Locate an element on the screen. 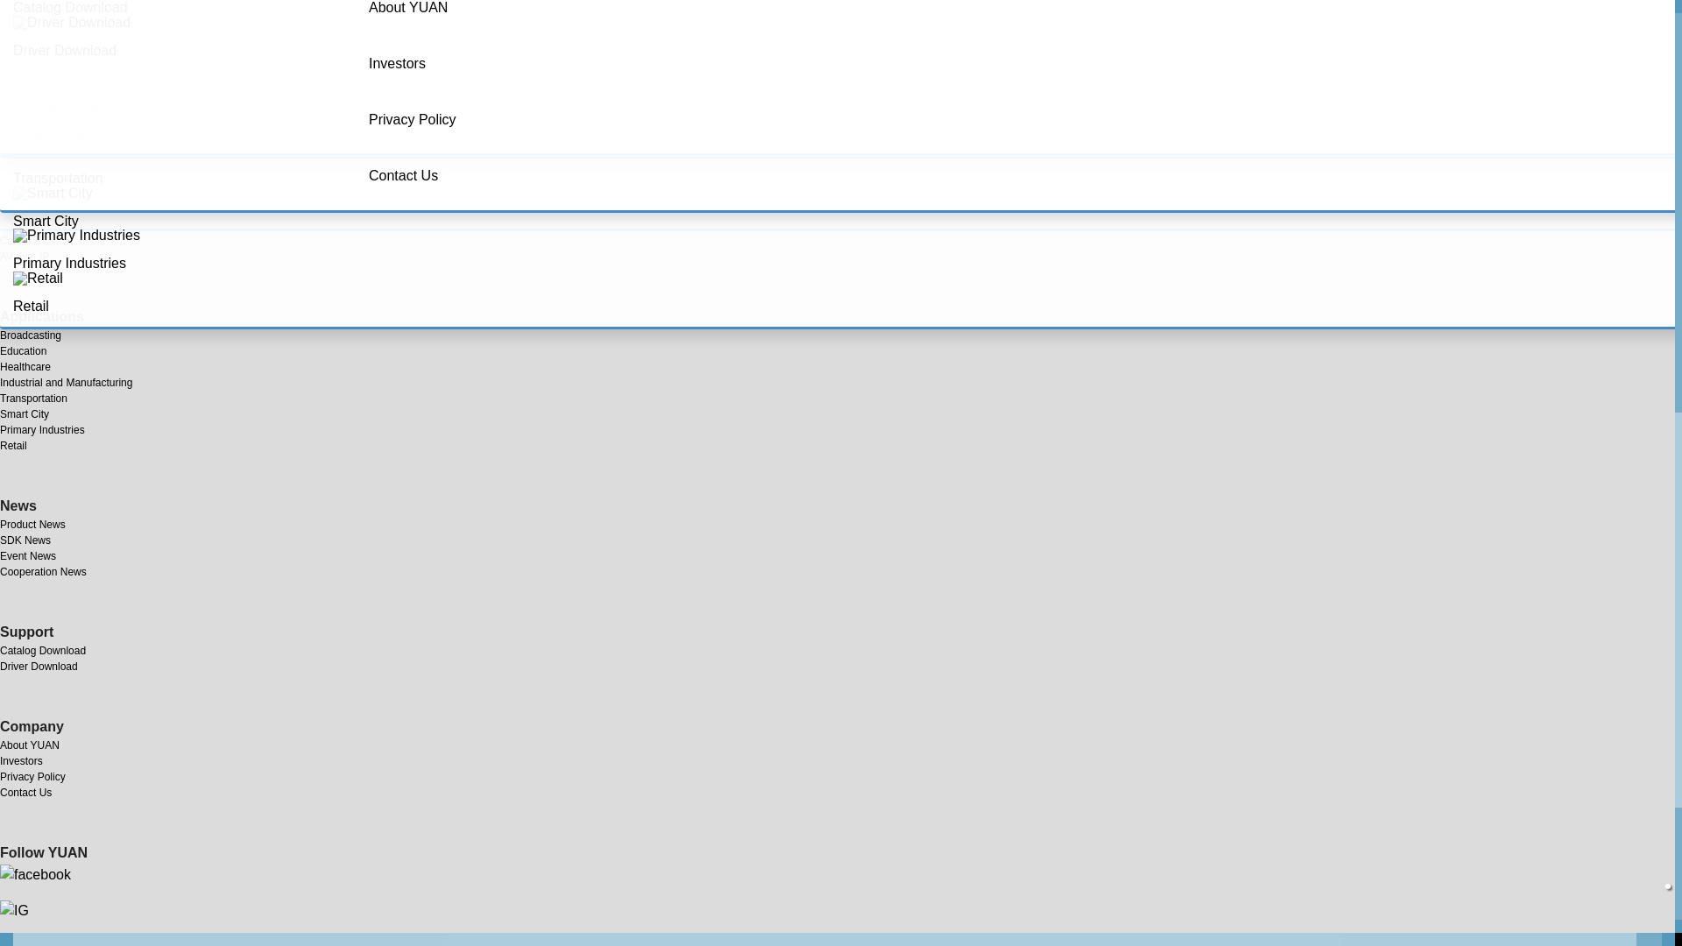 The height and width of the screenshot is (946, 1682). Converter is located at coordinates (464, 101).